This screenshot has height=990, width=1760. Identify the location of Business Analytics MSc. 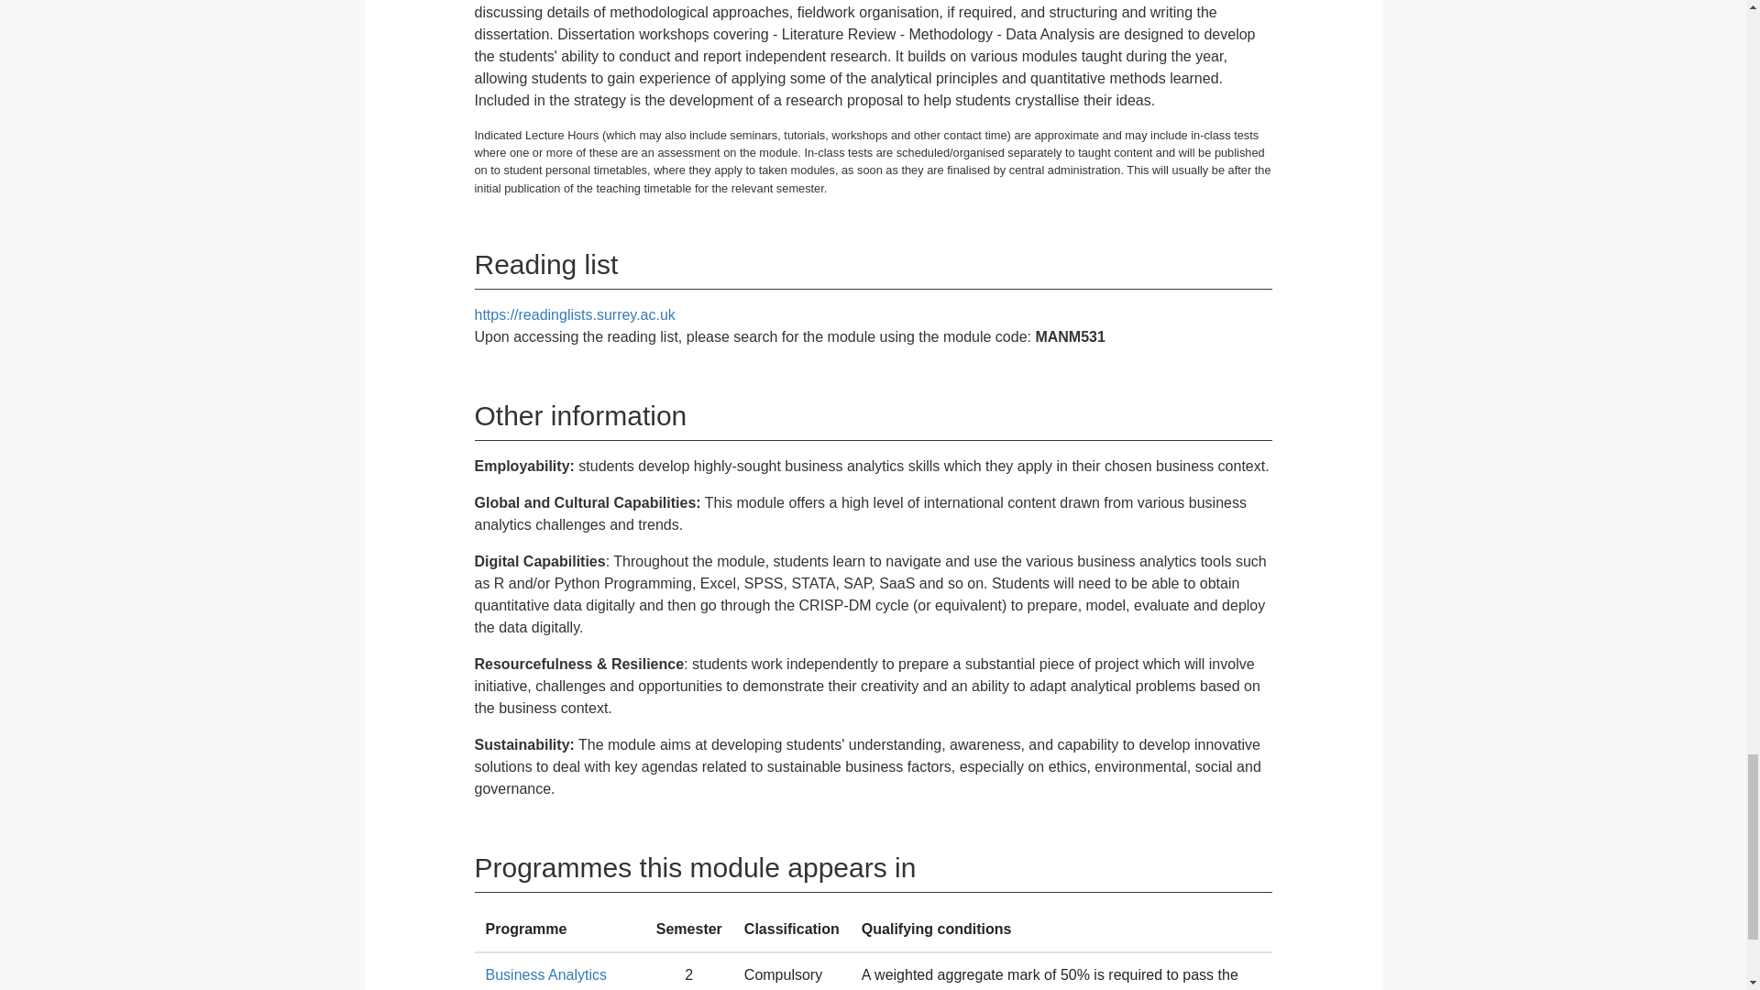
(546, 979).